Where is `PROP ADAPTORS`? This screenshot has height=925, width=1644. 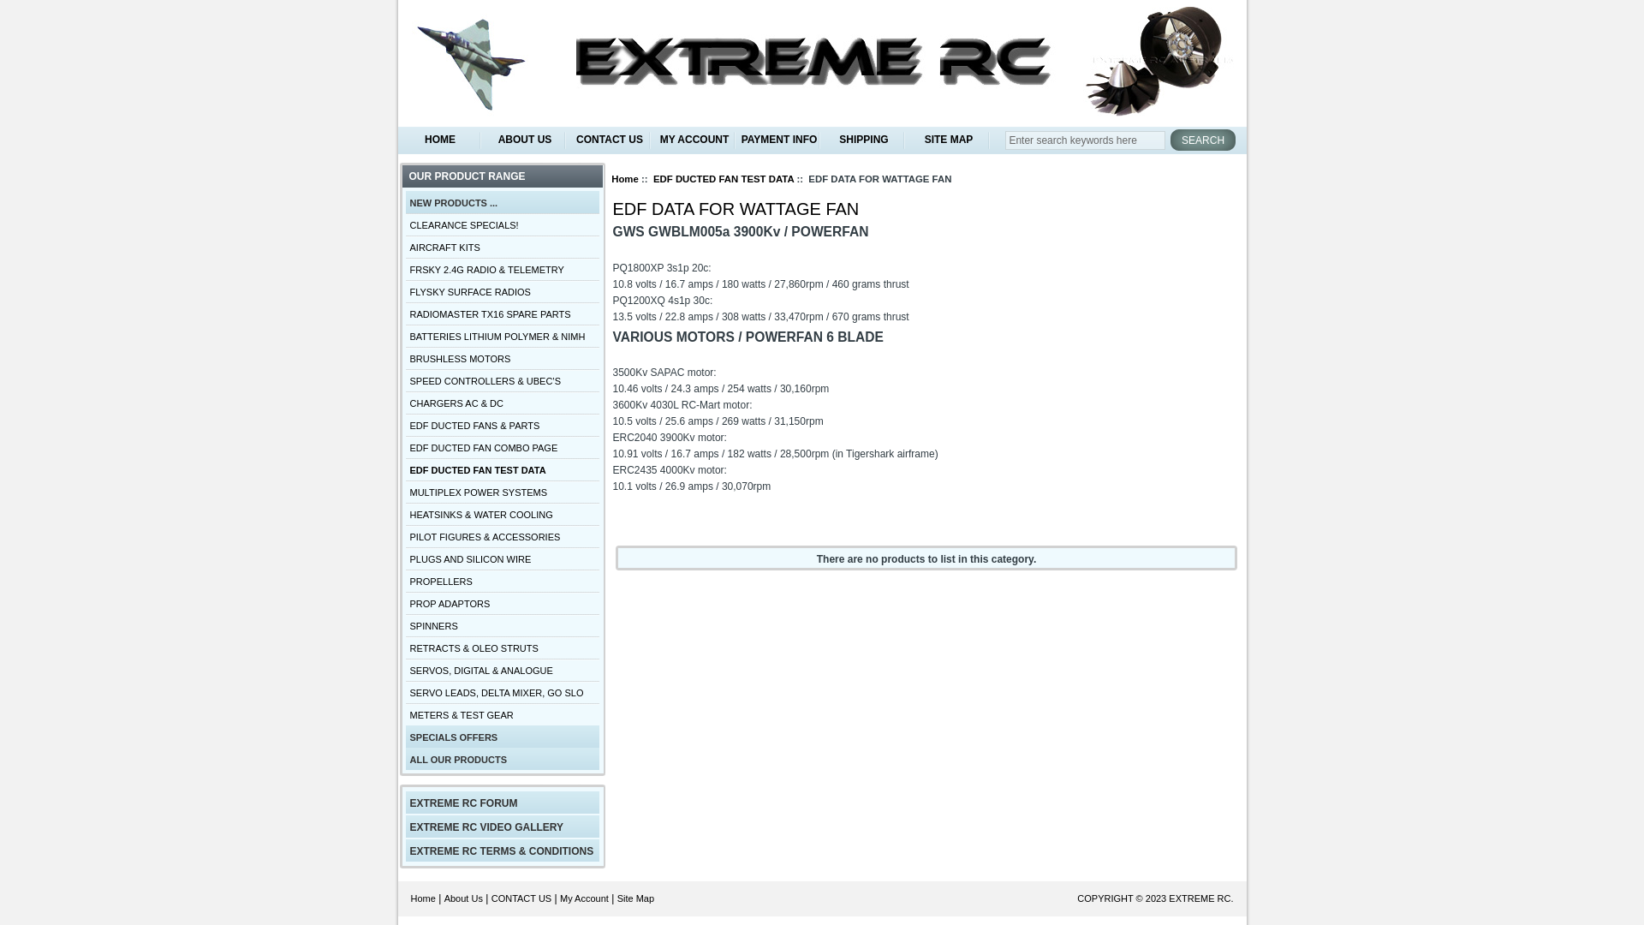 PROP ADAPTORS is located at coordinates (503, 603).